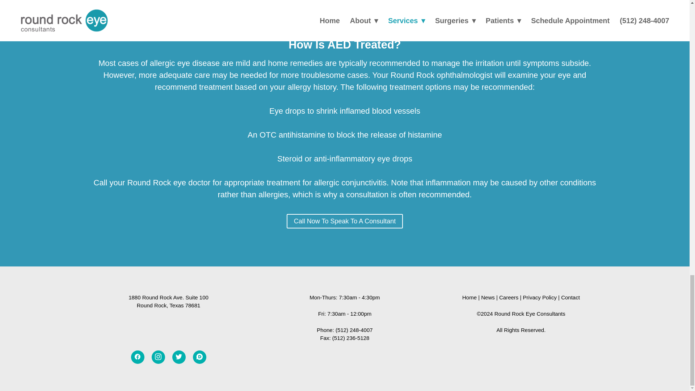 The width and height of the screenshot is (695, 391). I want to click on Call Now To Speak To A Consultant, so click(345, 221).